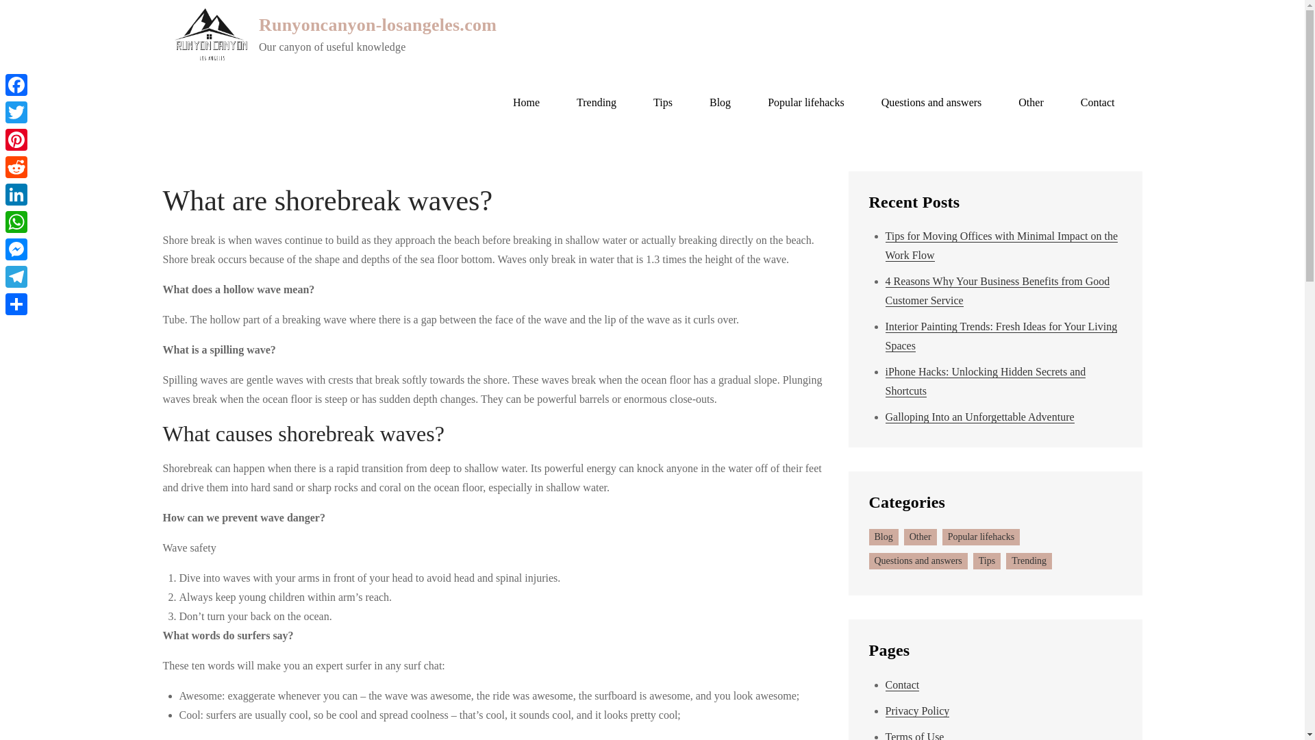 This screenshot has width=1315, height=740. What do you see at coordinates (986, 560) in the screenshot?
I see `Tips` at bounding box center [986, 560].